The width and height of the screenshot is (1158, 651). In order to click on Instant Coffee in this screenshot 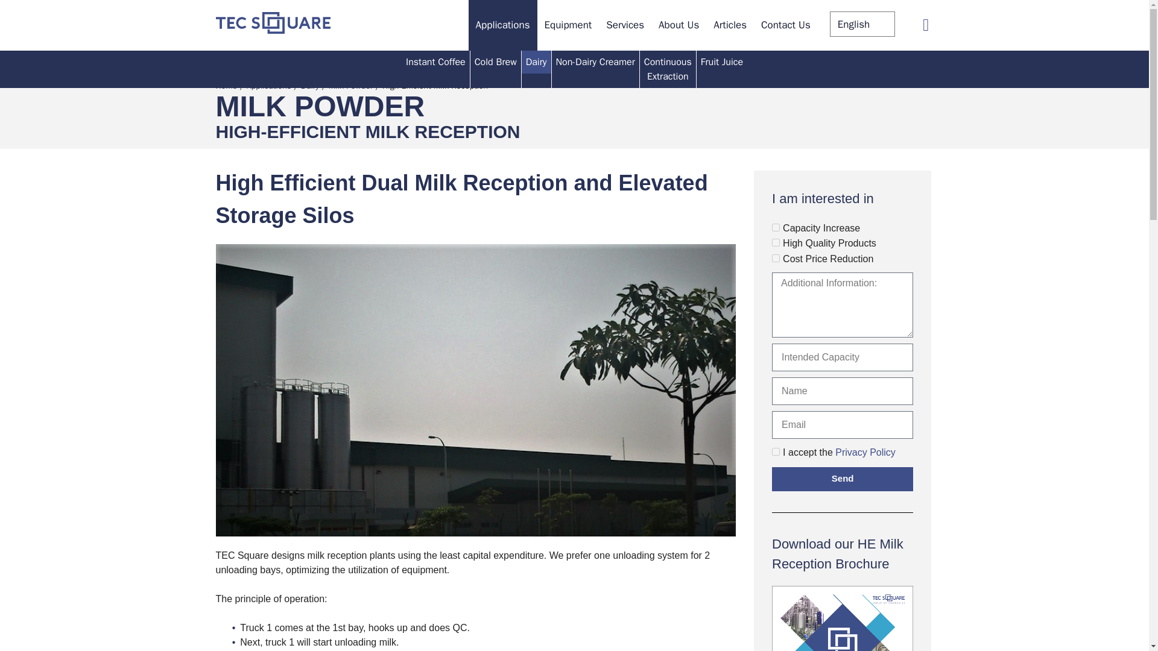, I will do `click(435, 62)`.